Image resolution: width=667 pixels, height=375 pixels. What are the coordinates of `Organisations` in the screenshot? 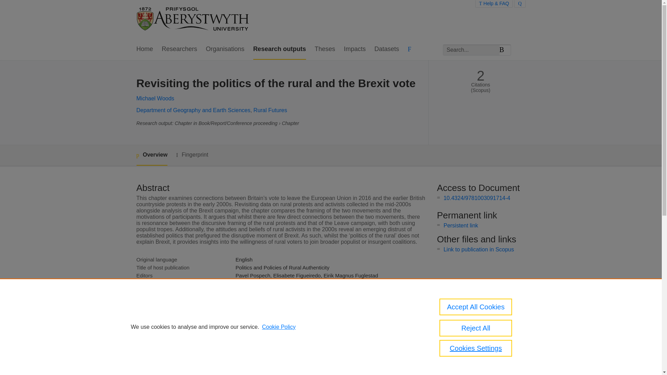 It's located at (225, 49).